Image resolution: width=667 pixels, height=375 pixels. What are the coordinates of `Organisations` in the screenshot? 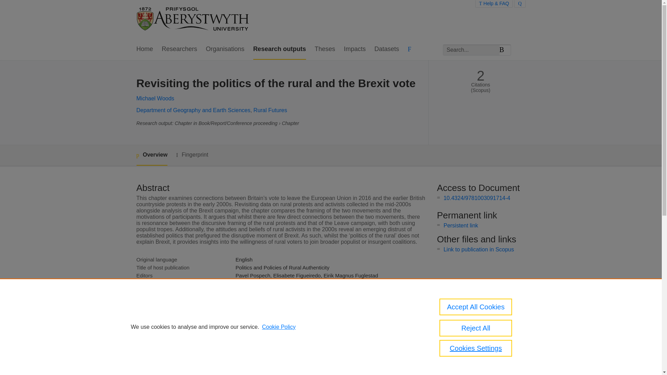 It's located at (225, 49).